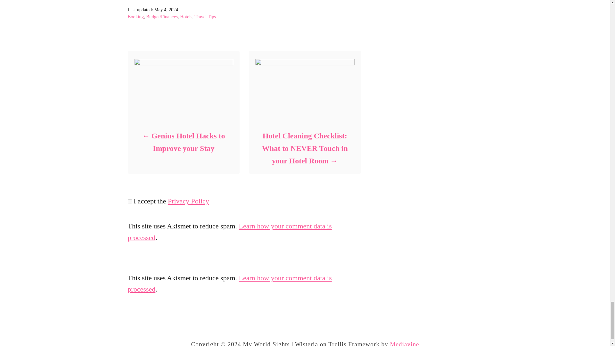 The image size is (615, 346). What do you see at coordinates (135, 17) in the screenshot?
I see `Booking` at bounding box center [135, 17].